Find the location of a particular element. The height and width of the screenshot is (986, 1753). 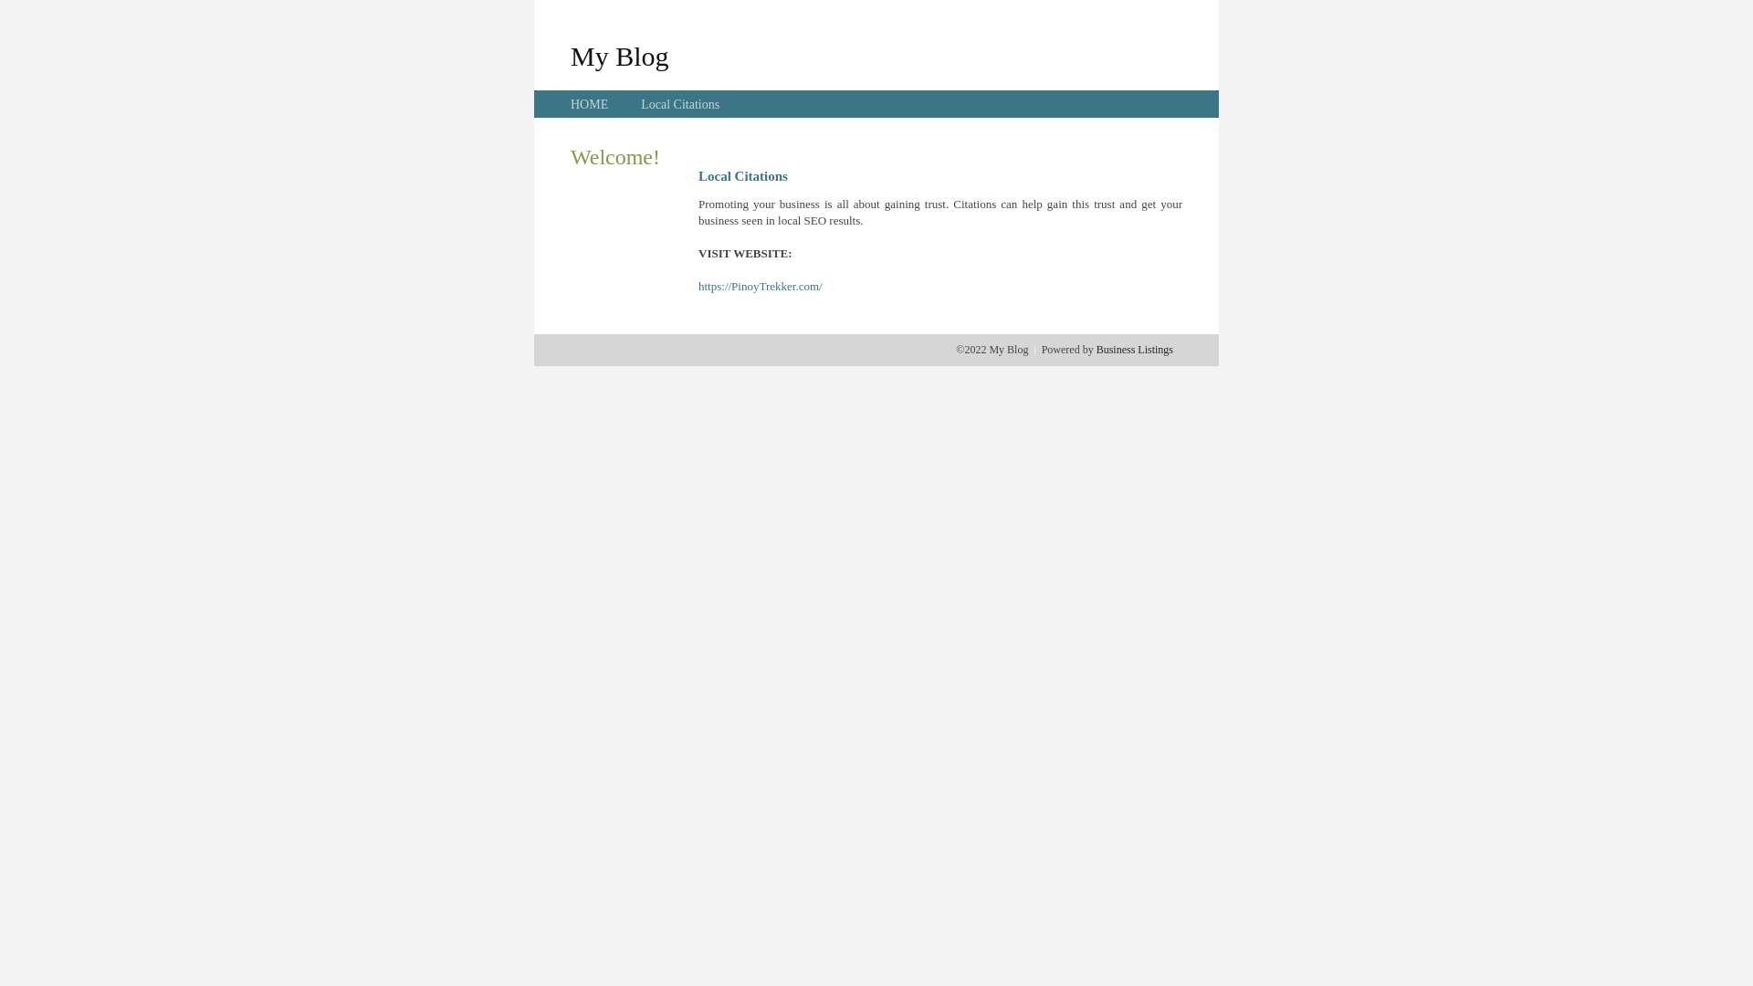

Business Listings is located at coordinates (1135, 350).